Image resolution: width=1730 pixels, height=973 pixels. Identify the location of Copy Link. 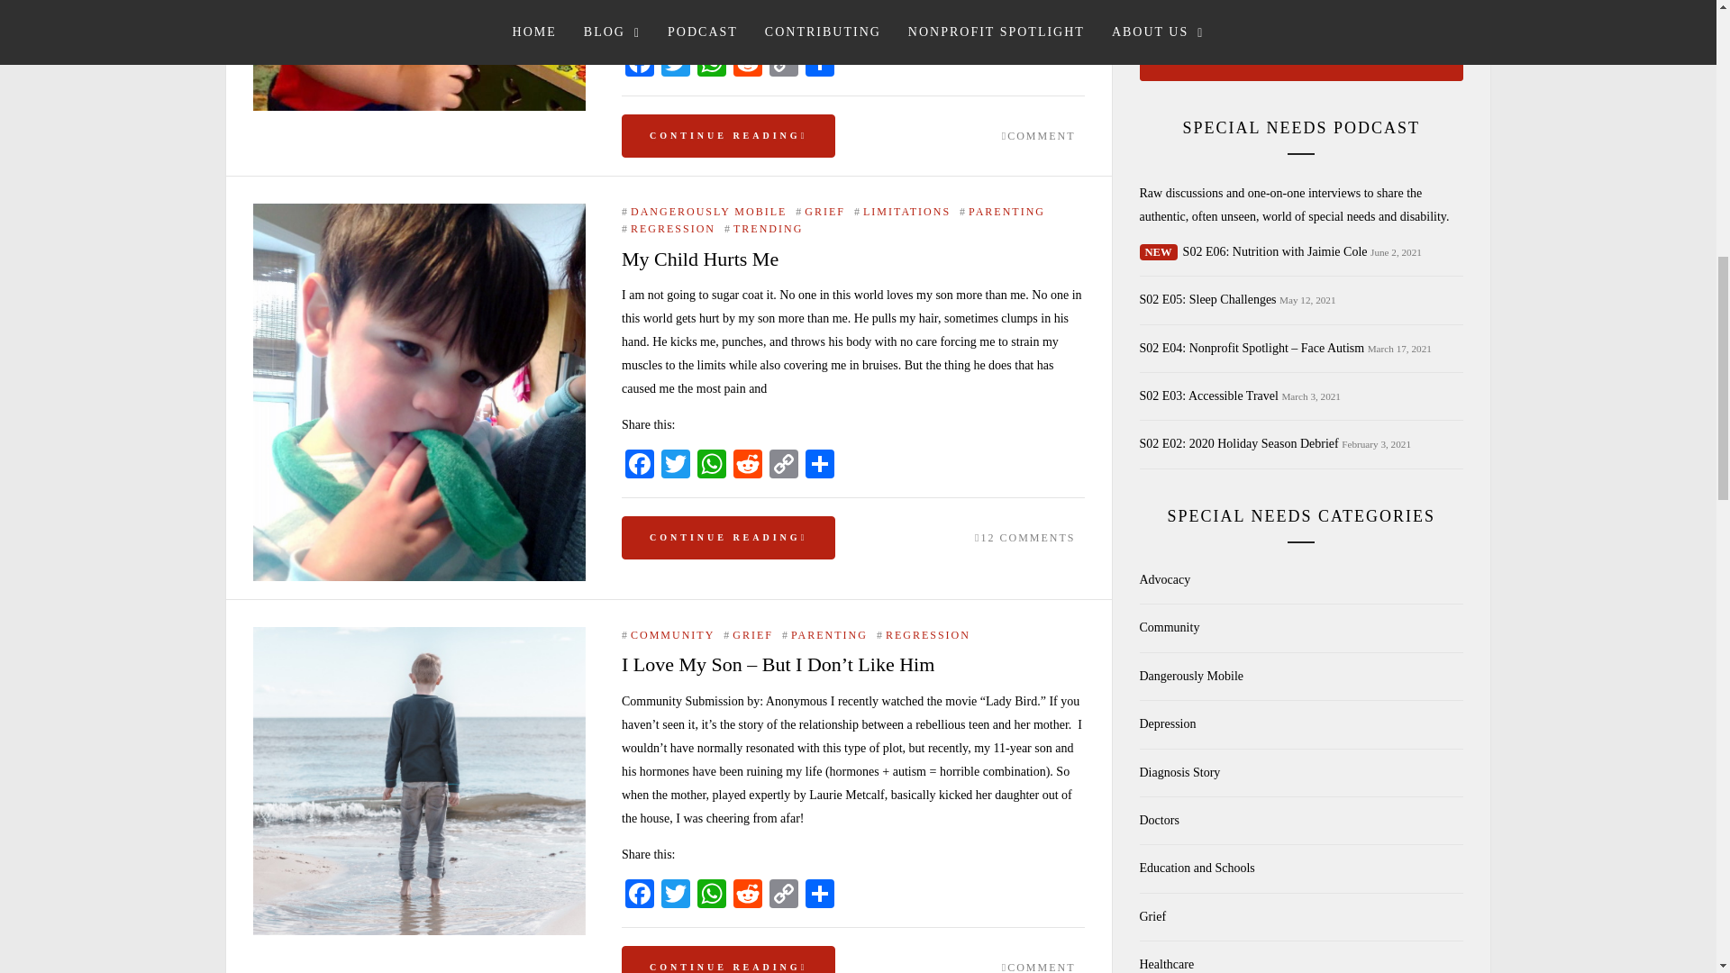
(784, 63).